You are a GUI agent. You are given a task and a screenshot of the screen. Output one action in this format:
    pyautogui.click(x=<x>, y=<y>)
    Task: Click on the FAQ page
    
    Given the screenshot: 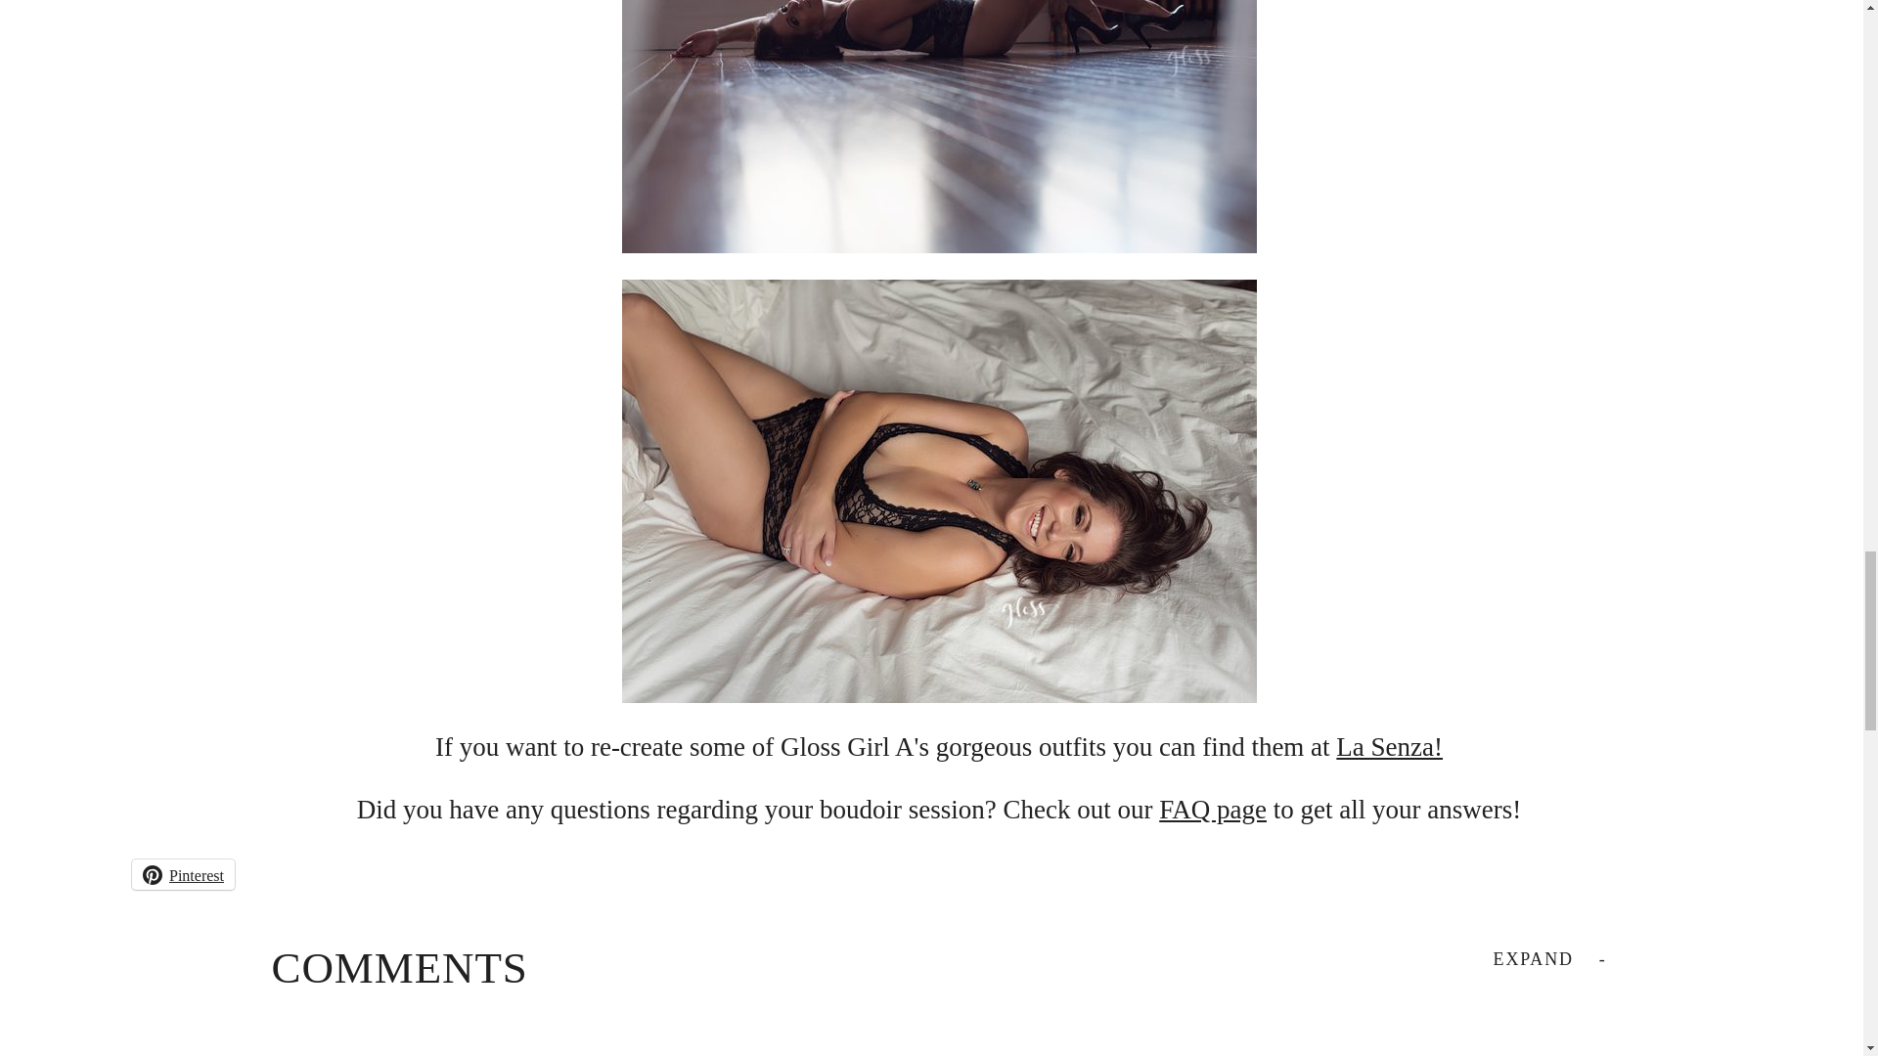 What is the action you would take?
    pyautogui.click(x=1212, y=810)
    